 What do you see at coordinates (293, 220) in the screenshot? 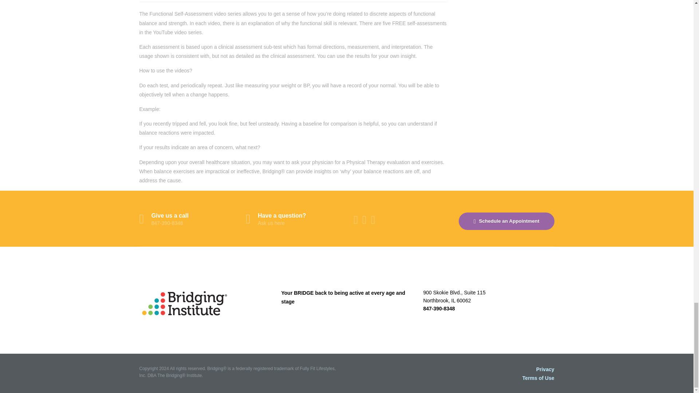
I see `Privacy` at bounding box center [293, 220].